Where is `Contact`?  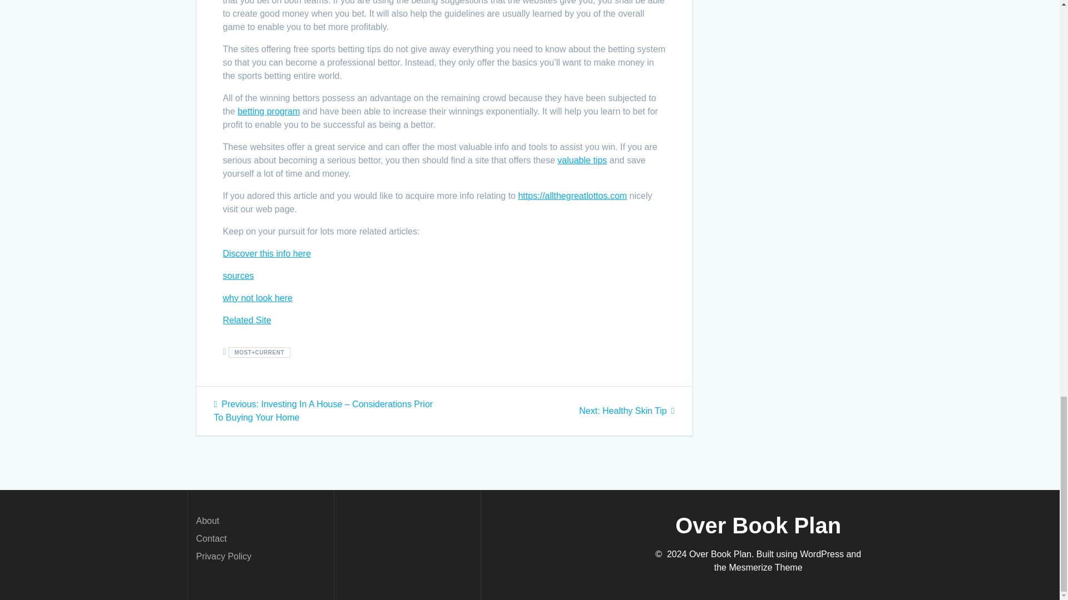
Contact is located at coordinates (257, 298).